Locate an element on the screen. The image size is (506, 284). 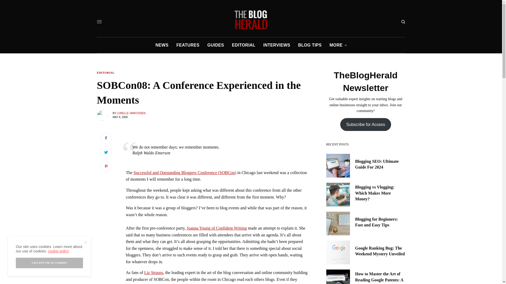
FEATURES is located at coordinates (188, 45).